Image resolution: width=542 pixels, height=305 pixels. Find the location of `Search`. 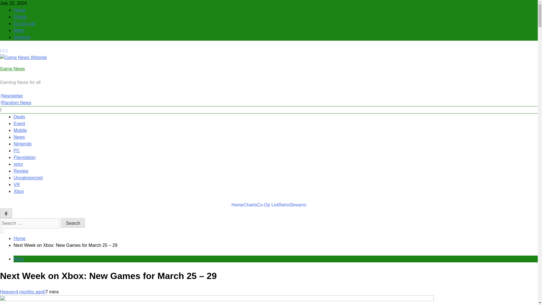

Search is located at coordinates (73, 223).